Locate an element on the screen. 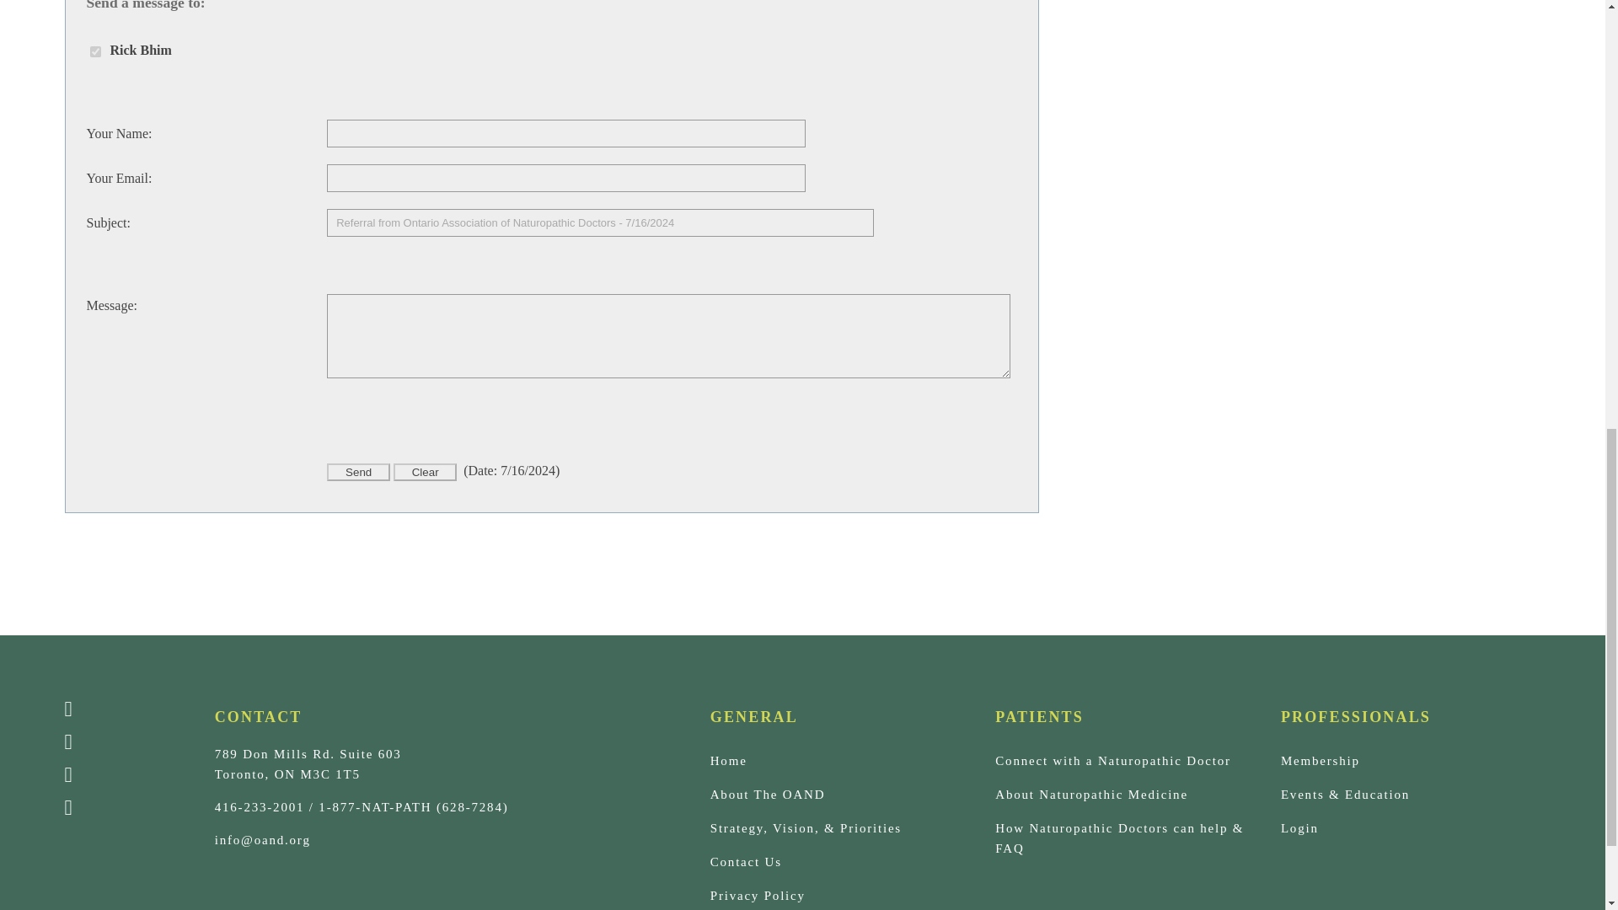 The width and height of the screenshot is (1618, 910). on is located at coordinates (94, 52).